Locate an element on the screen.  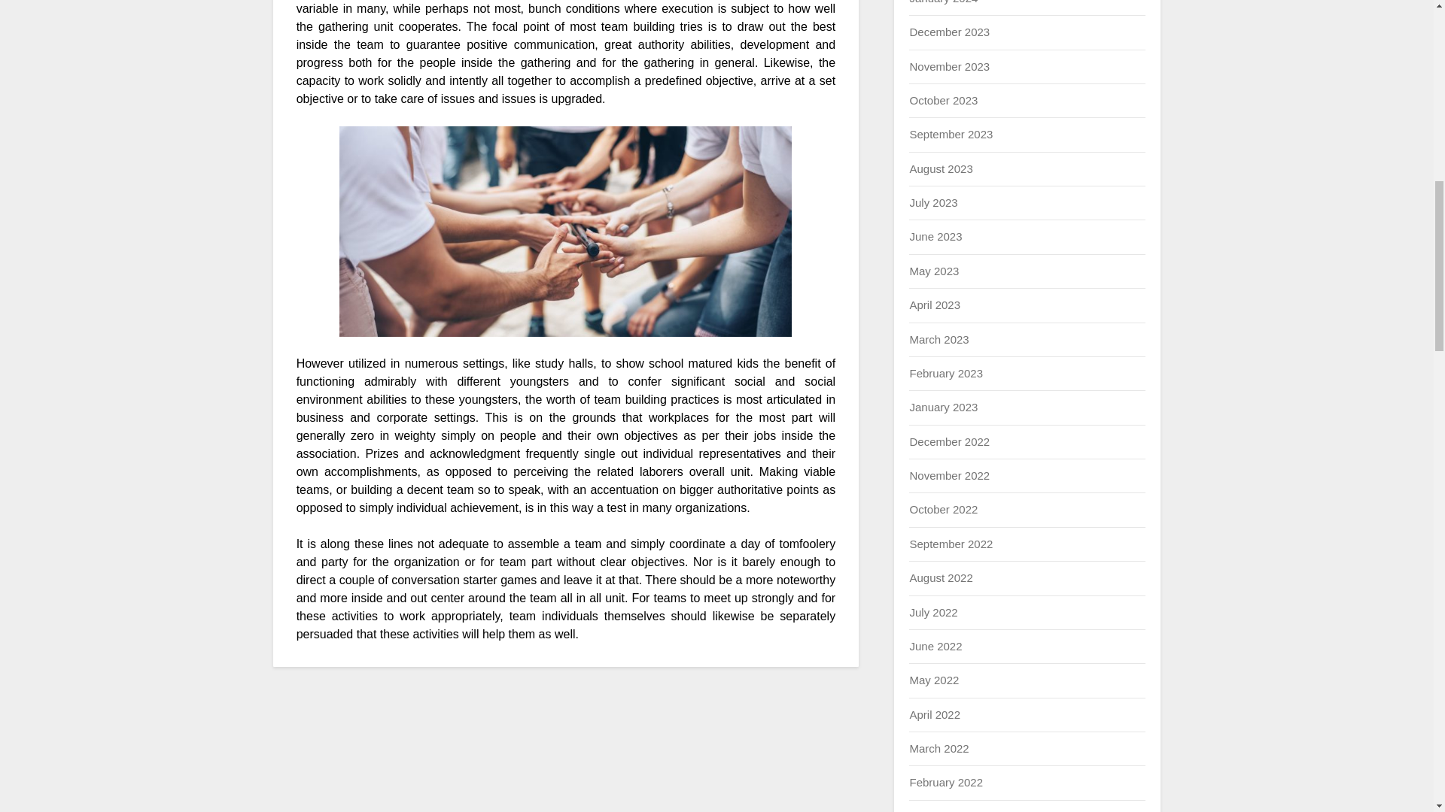
February 2023 is located at coordinates (945, 373).